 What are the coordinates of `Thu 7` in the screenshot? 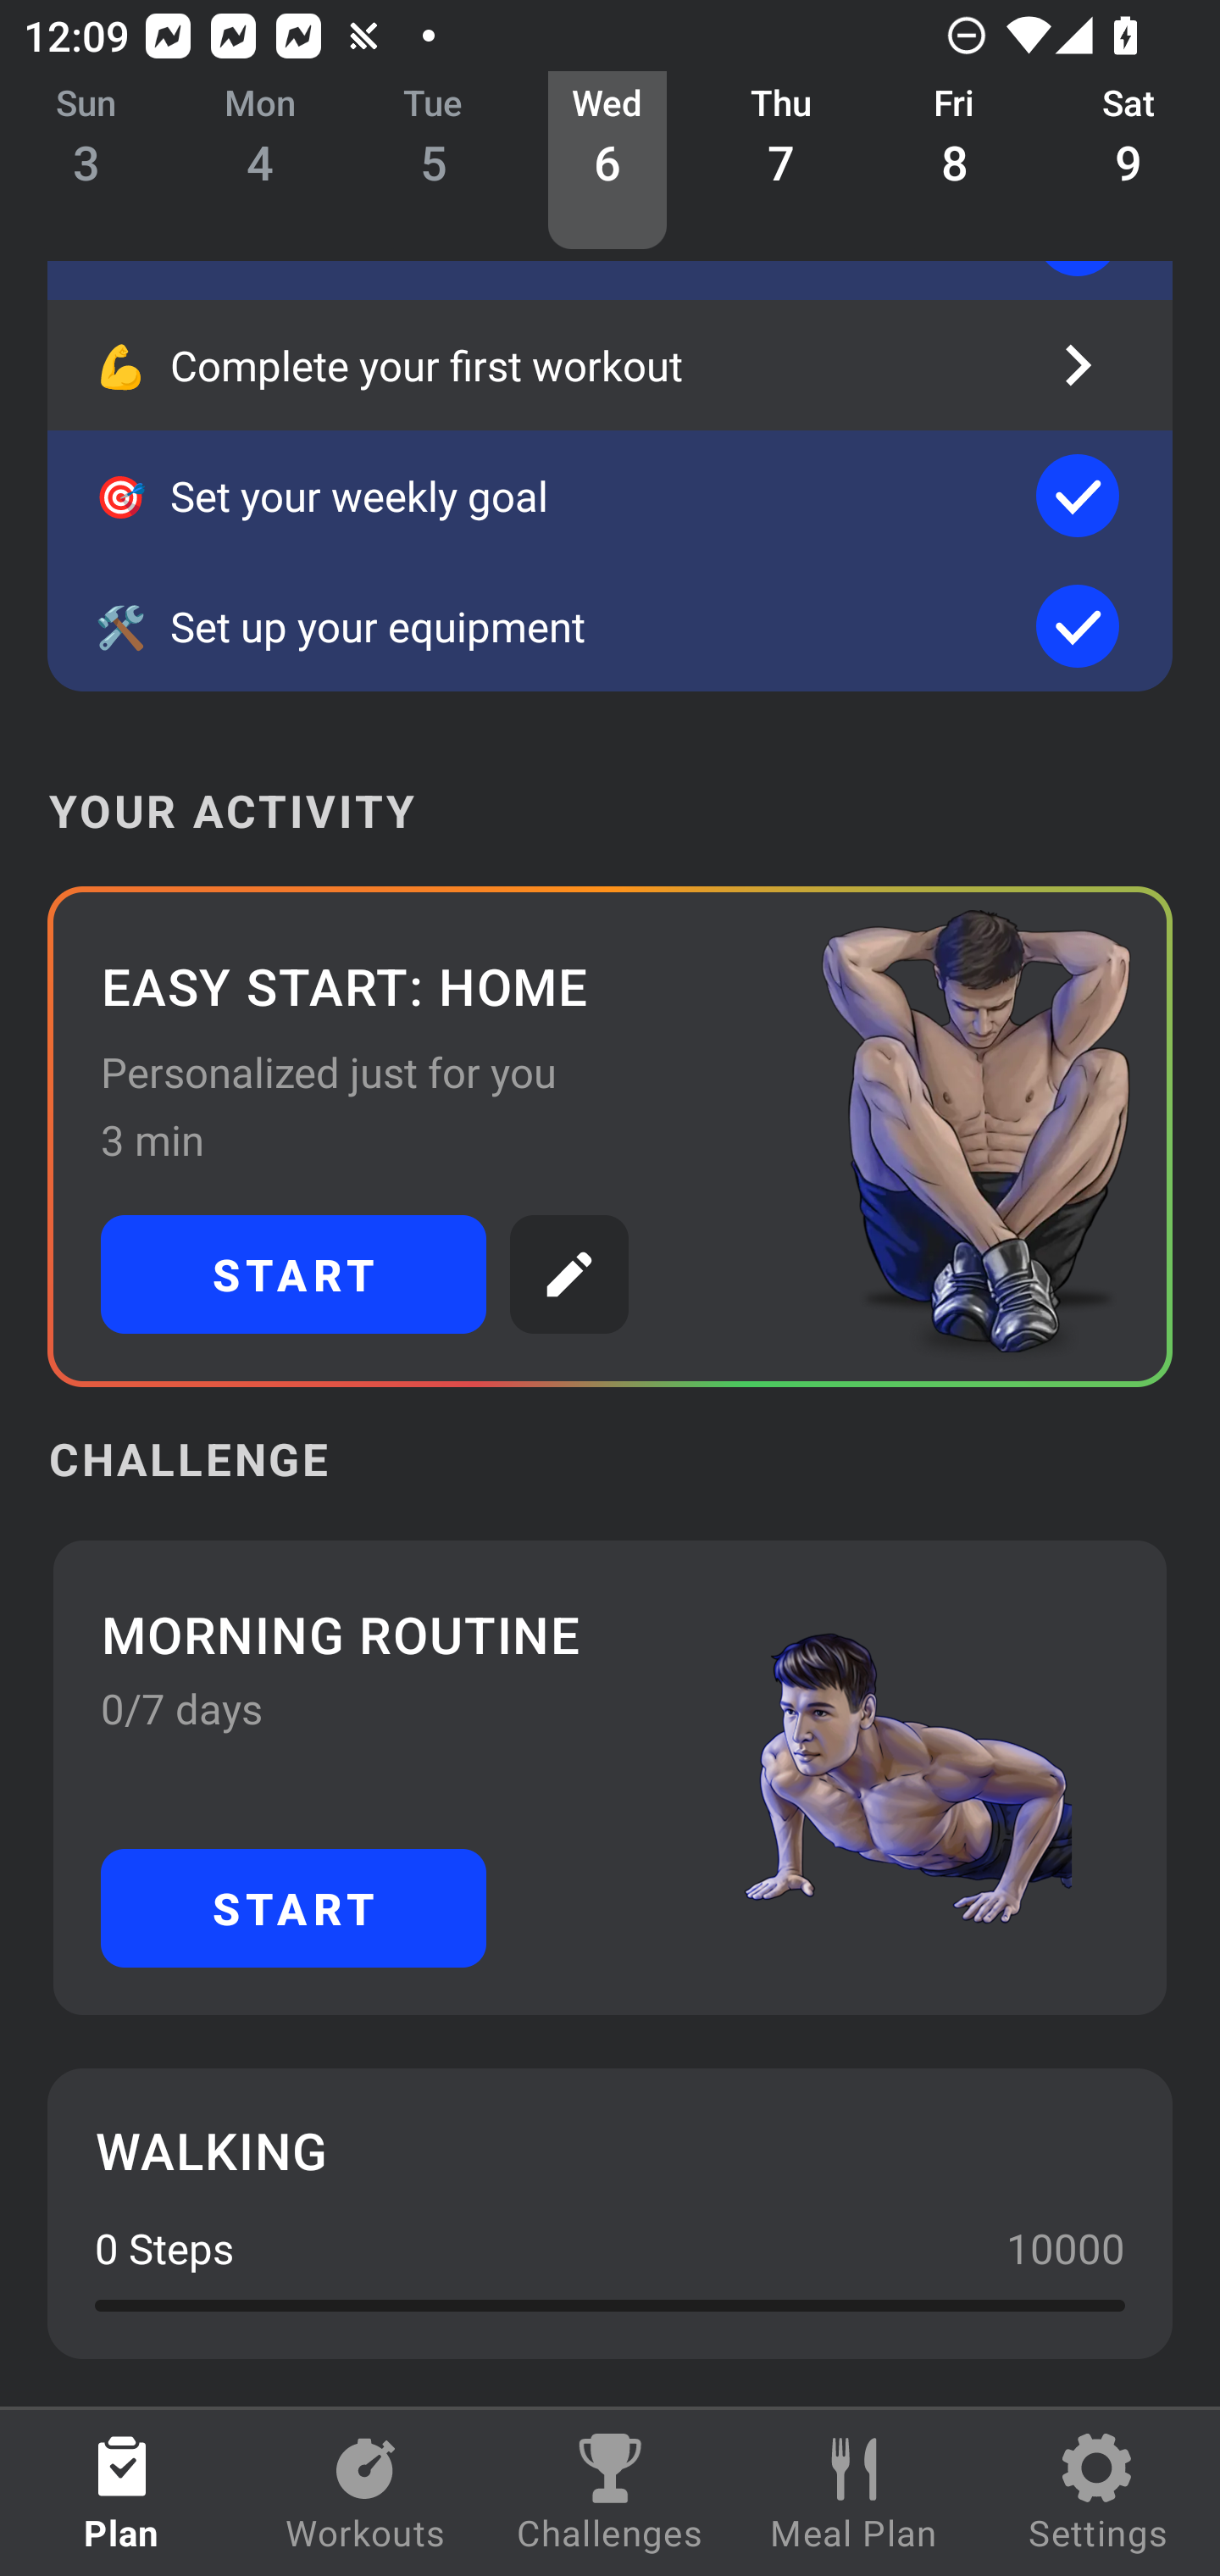 It's located at (781, 161).